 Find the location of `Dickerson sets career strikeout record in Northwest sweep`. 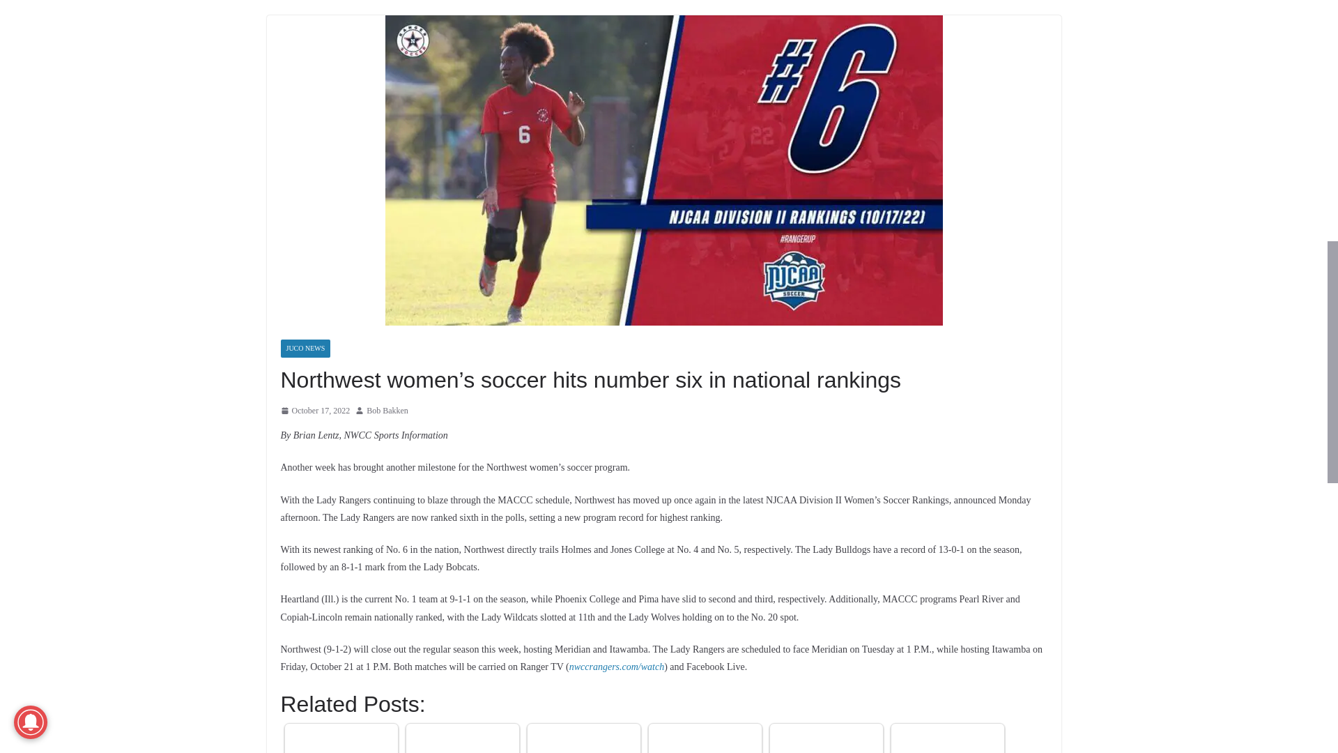

Dickerson sets career strikeout record in Northwest sweep is located at coordinates (705, 740).